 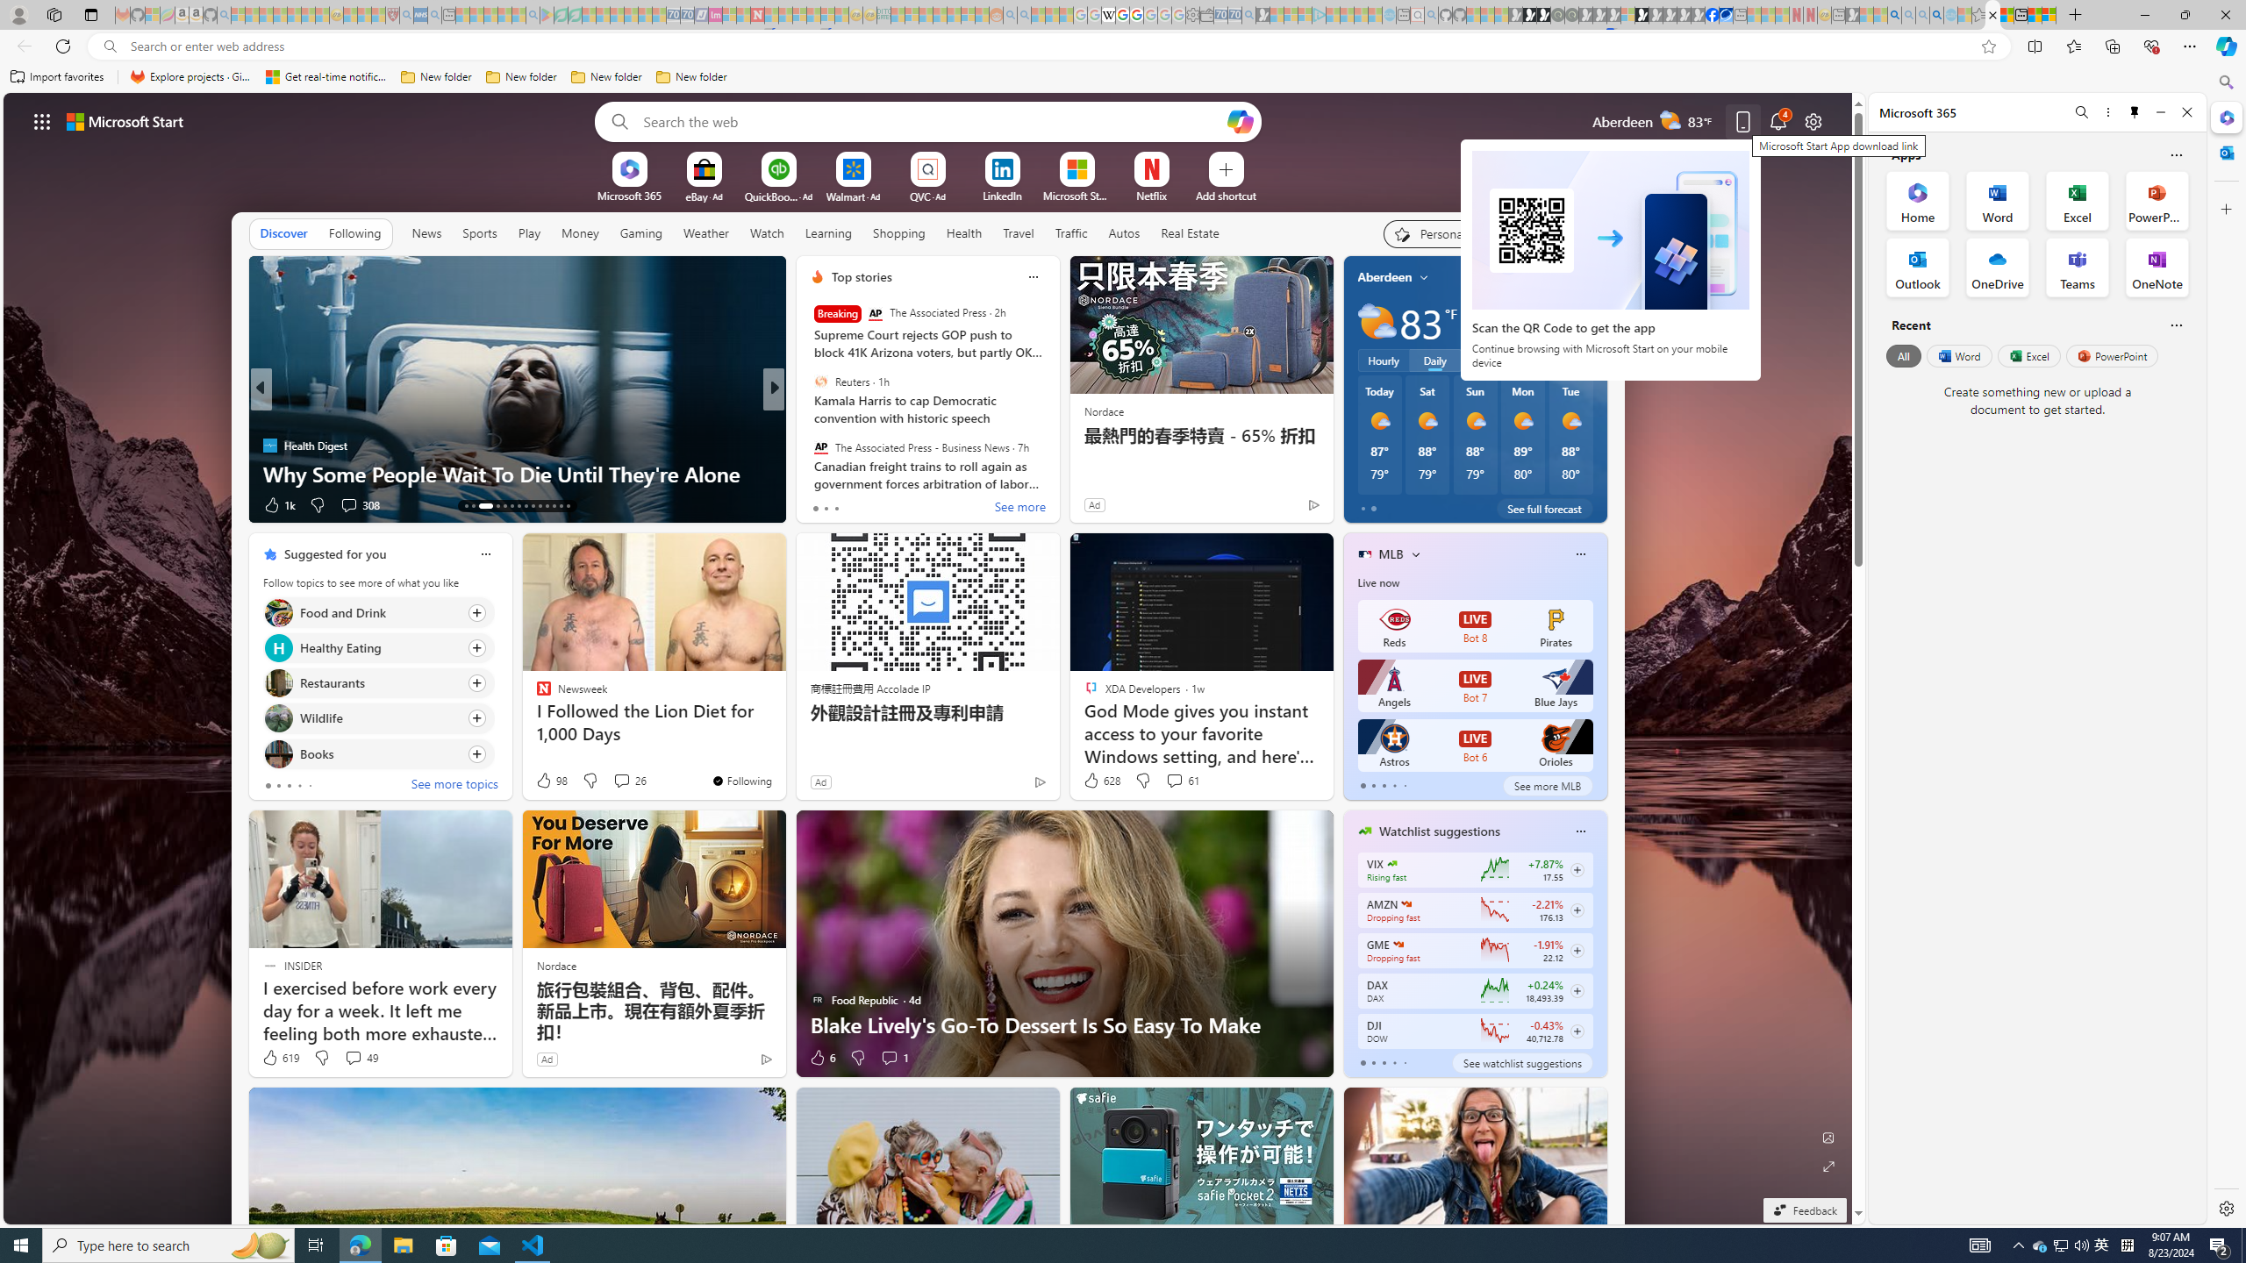 I want to click on Settings - Sleeping, so click(x=1193, y=15).